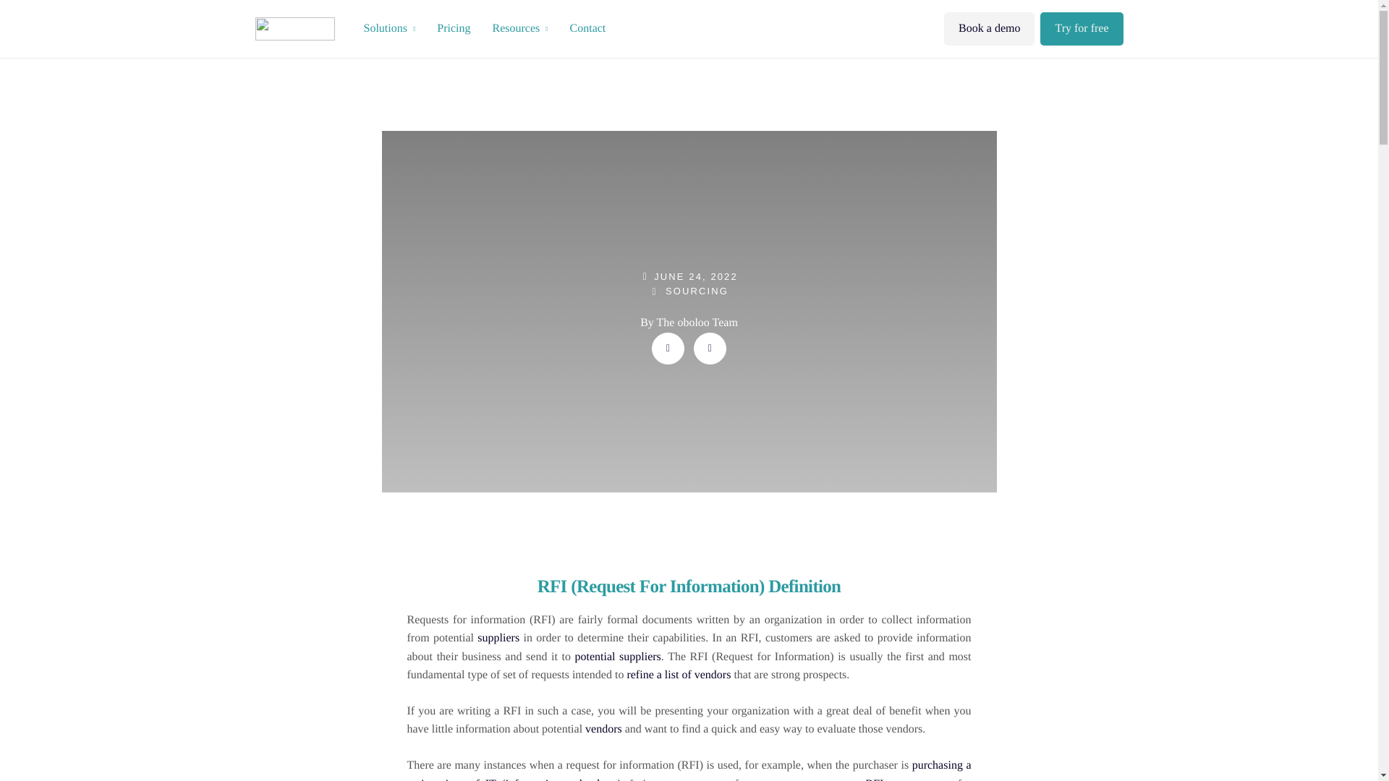  Describe the element at coordinates (498, 638) in the screenshot. I see `suppliers` at that location.